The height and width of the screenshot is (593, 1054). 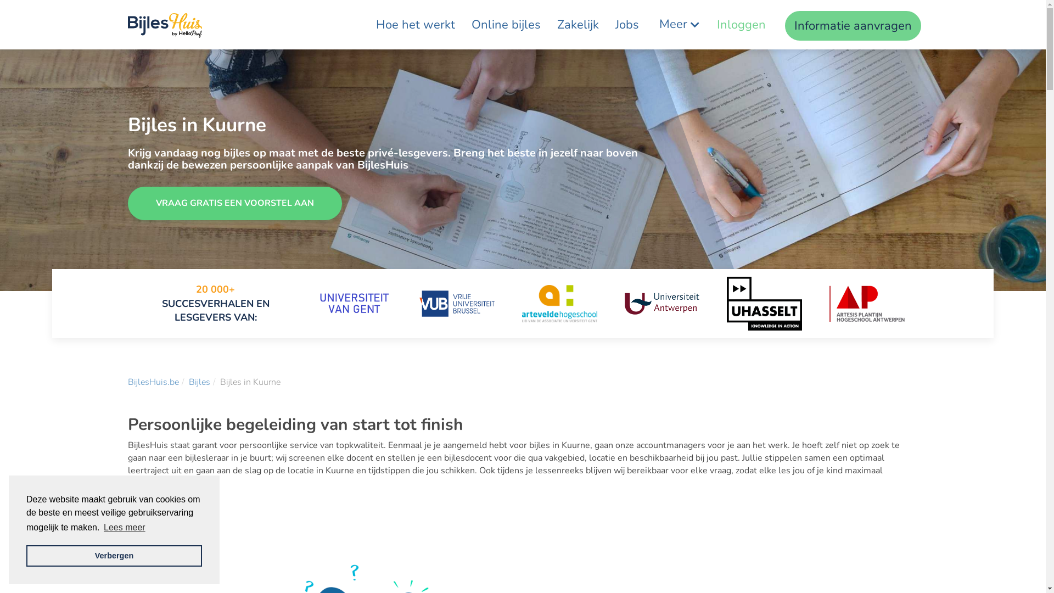 I want to click on Online bijles, so click(x=506, y=25).